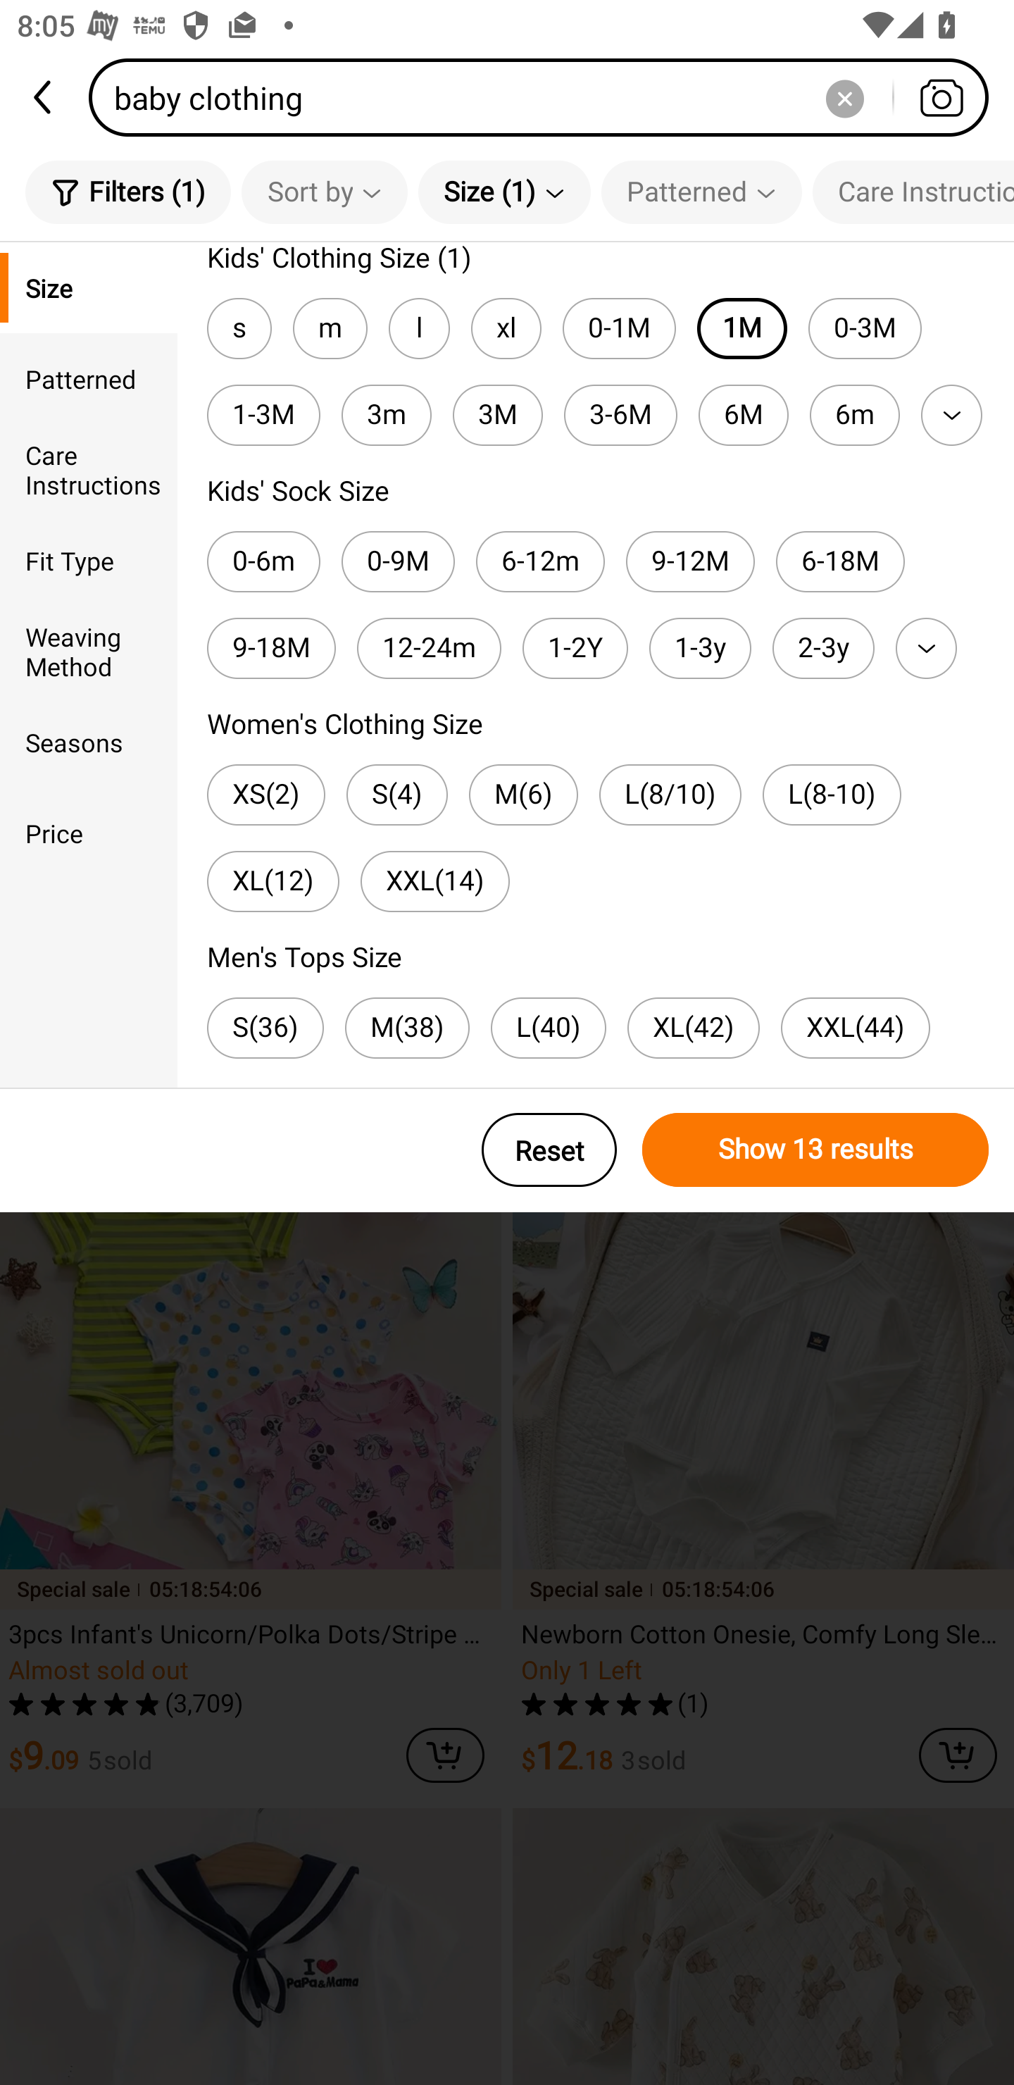  Describe the element at coordinates (620, 414) in the screenshot. I see `3-6M` at that location.